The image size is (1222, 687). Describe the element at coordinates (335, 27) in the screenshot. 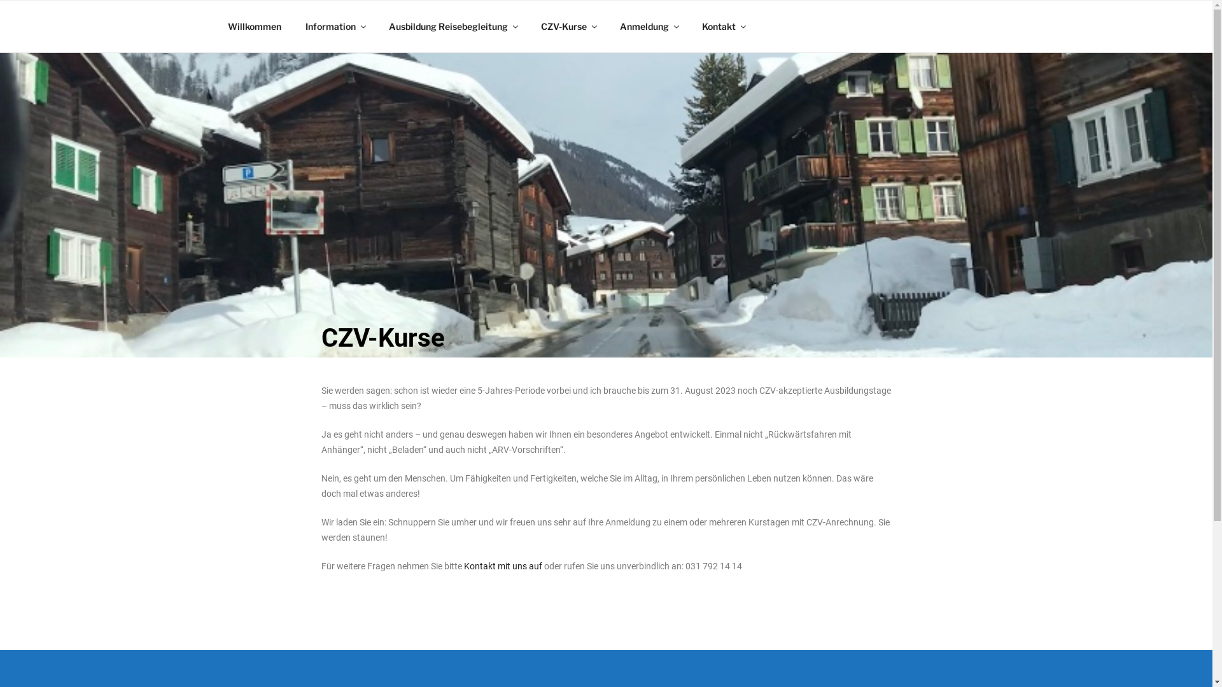

I see `Information` at that location.